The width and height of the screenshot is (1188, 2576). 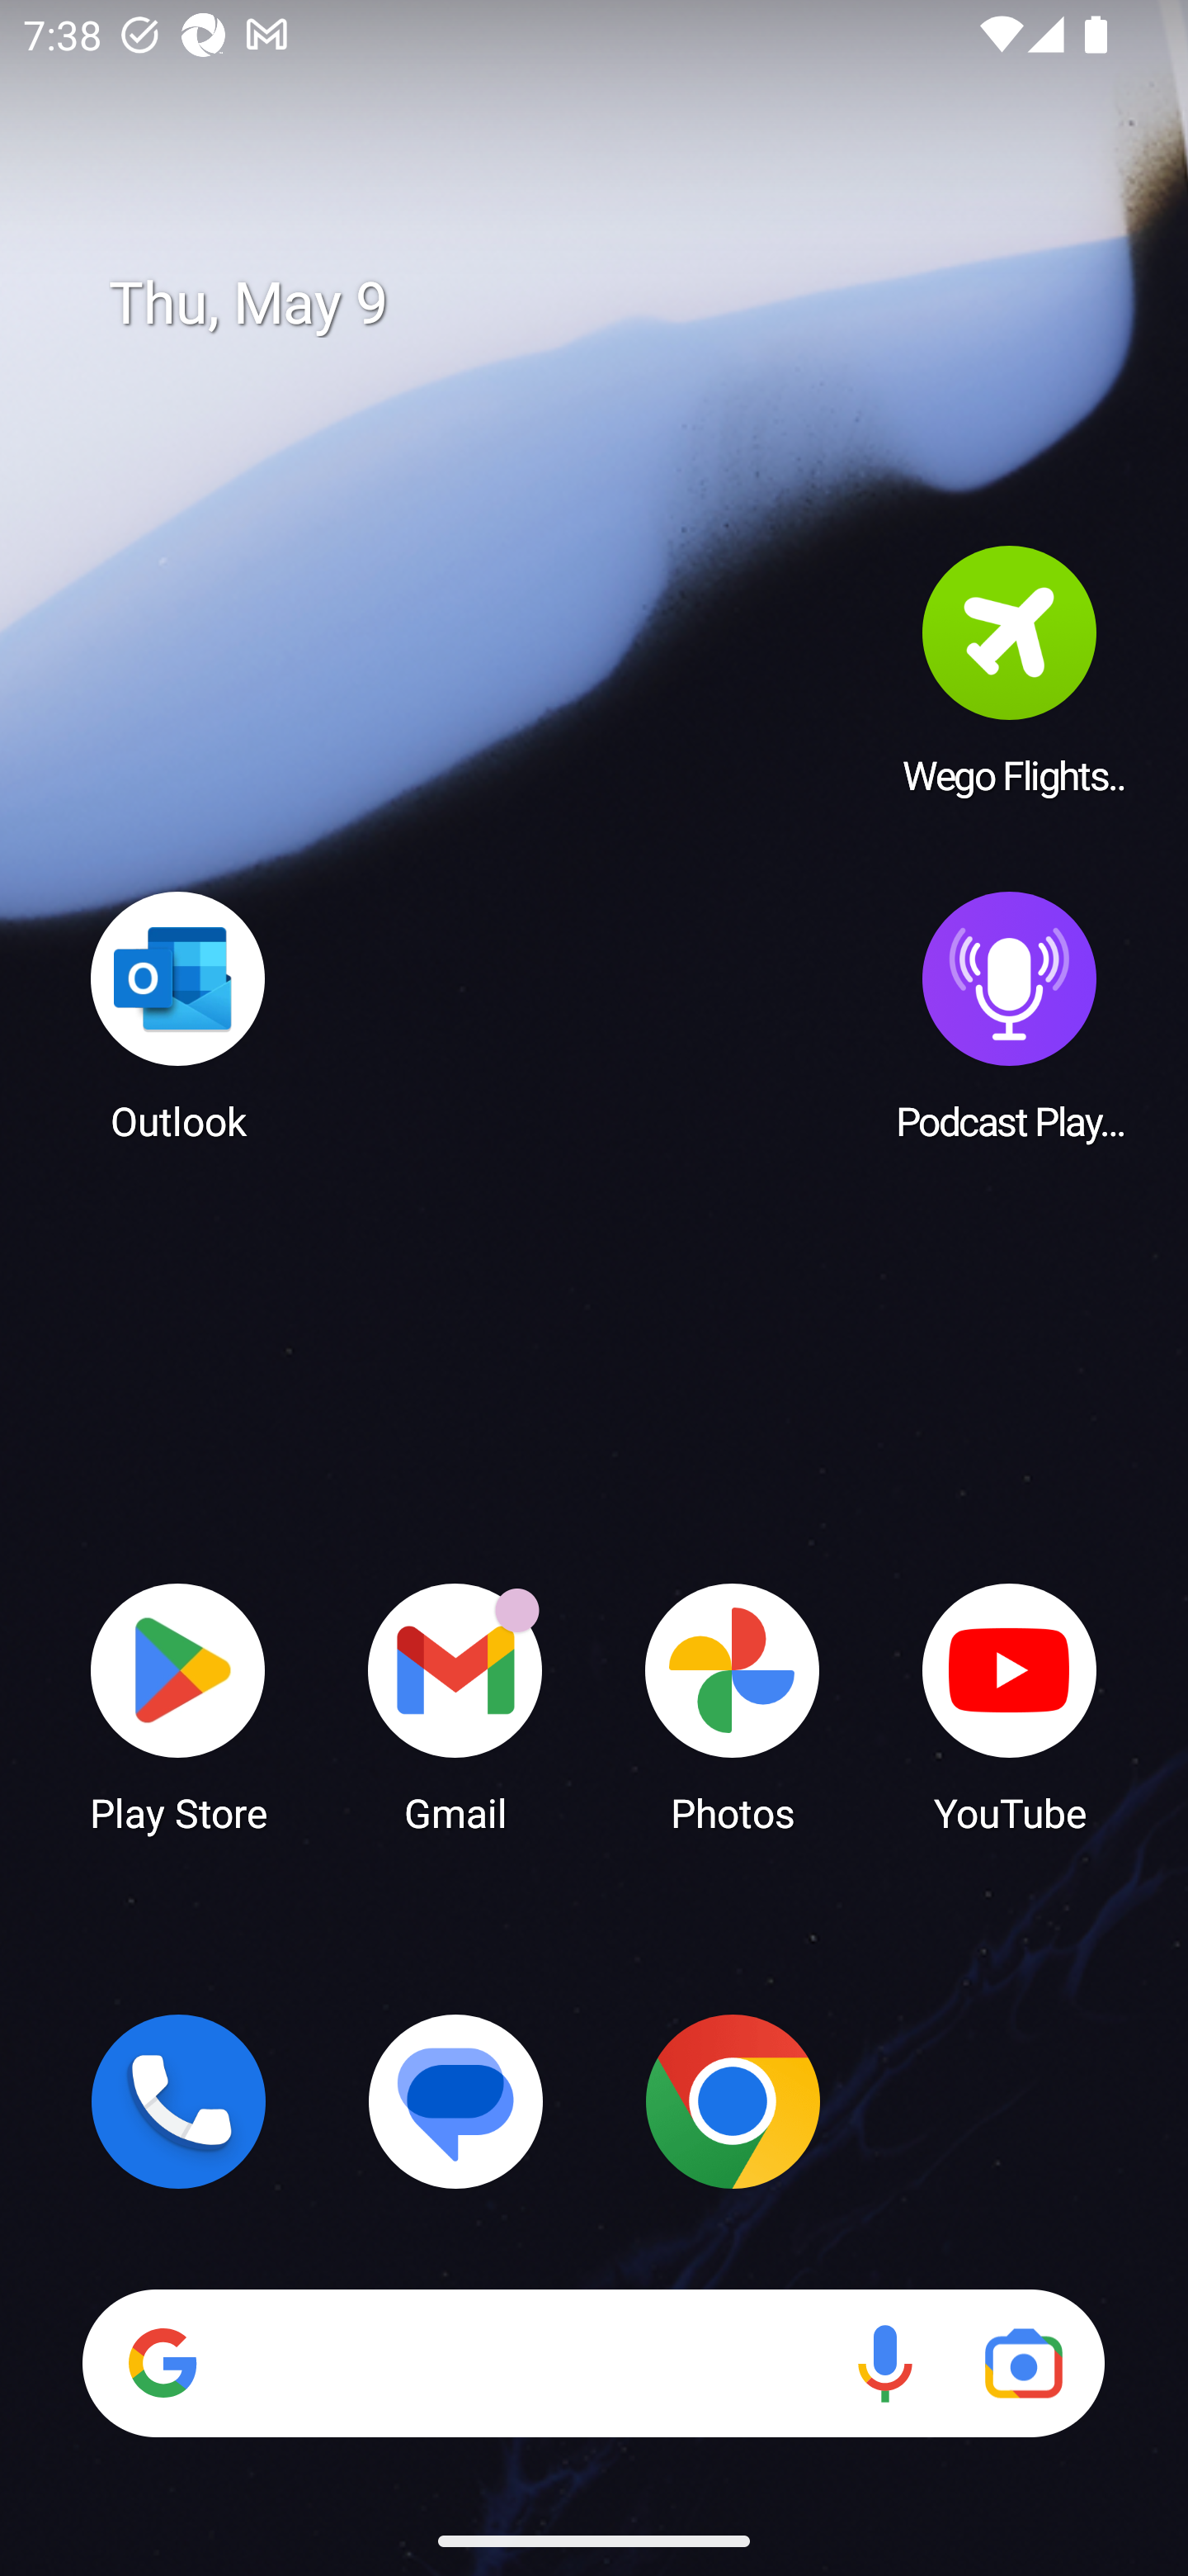 I want to click on YouTube, so click(x=1010, y=1706).